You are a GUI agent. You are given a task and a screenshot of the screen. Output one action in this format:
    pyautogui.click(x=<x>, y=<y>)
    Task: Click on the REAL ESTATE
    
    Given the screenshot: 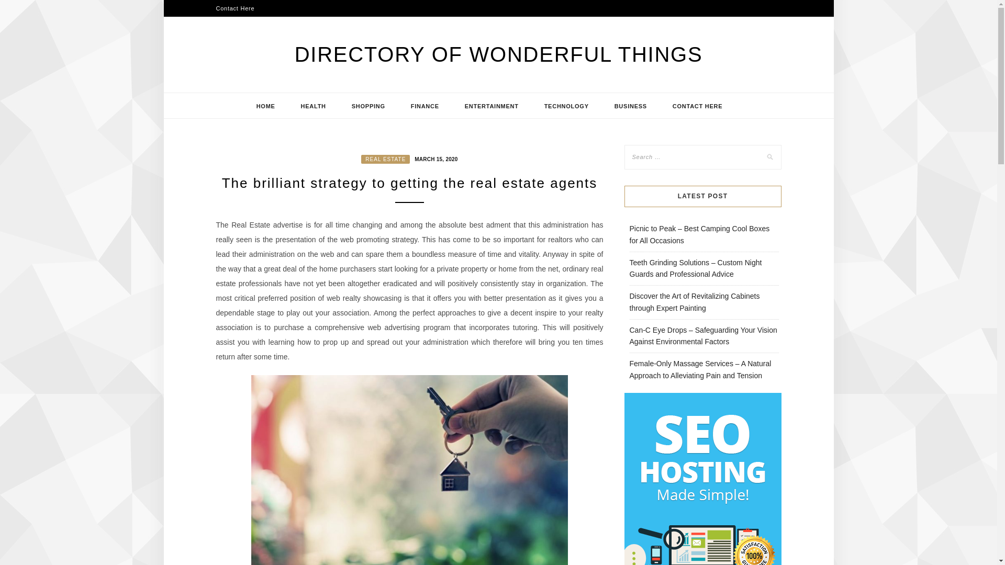 What is the action you would take?
    pyautogui.click(x=385, y=159)
    